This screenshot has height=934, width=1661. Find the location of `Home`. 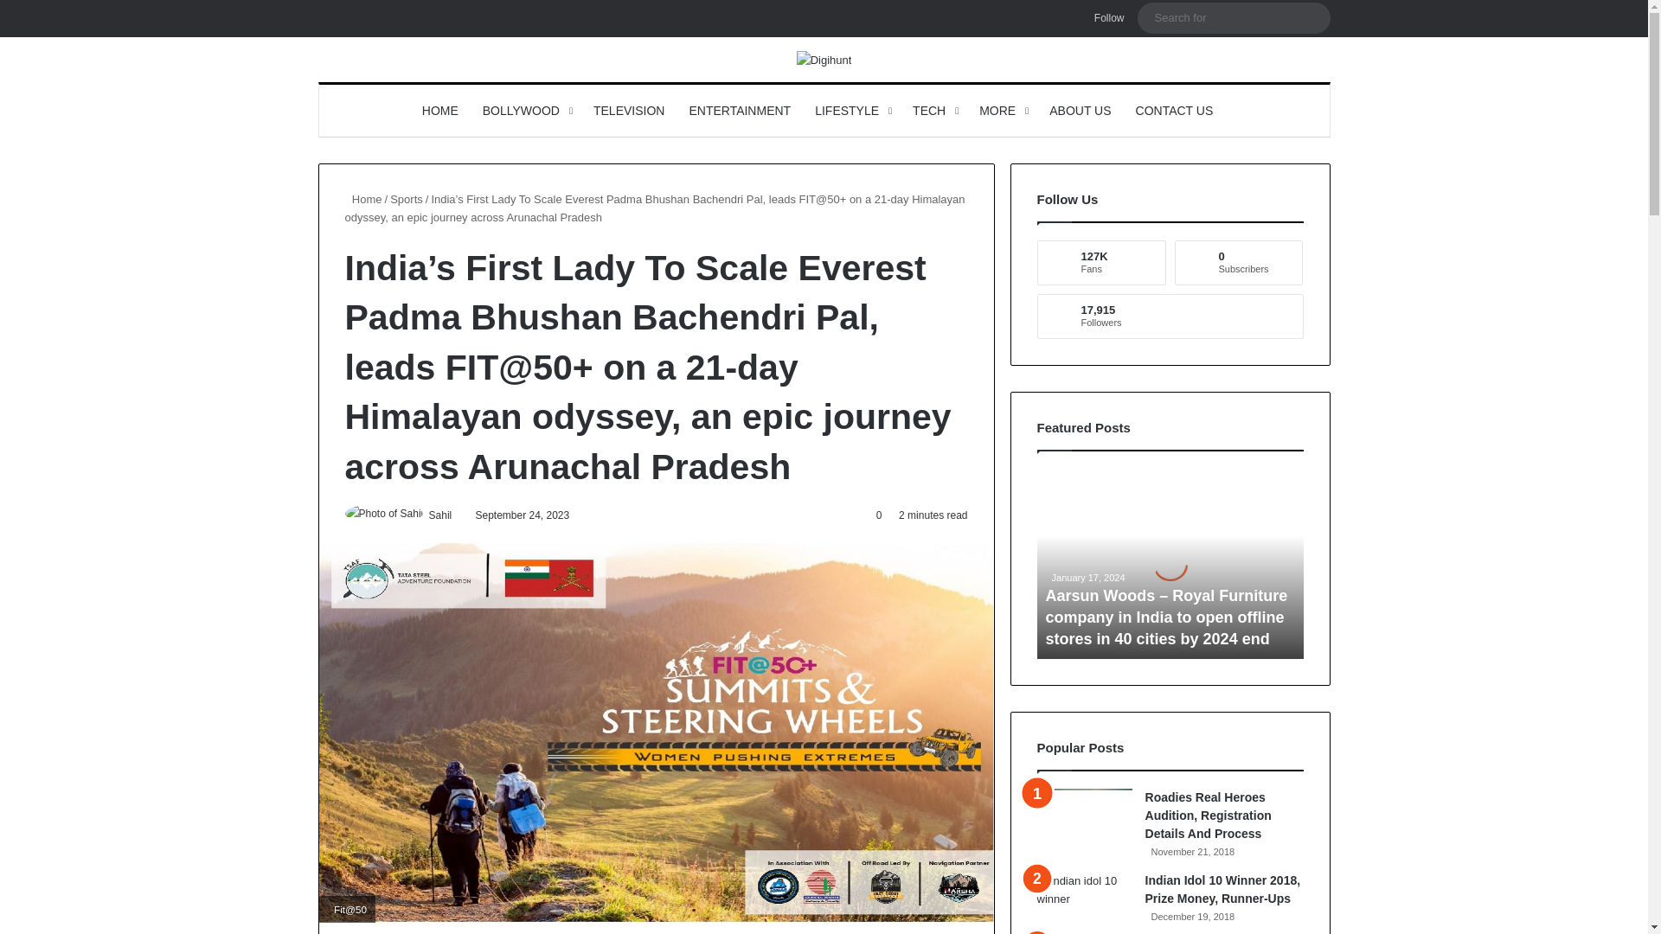

Home is located at coordinates (362, 199).